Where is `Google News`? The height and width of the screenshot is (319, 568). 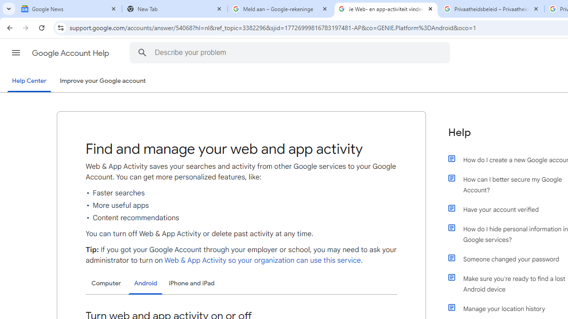 Google News is located at coordinates (69, 9).